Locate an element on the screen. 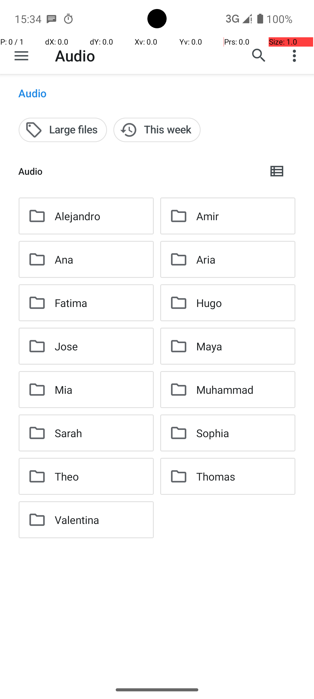  Muhammad is located at coordinates (225, 390).